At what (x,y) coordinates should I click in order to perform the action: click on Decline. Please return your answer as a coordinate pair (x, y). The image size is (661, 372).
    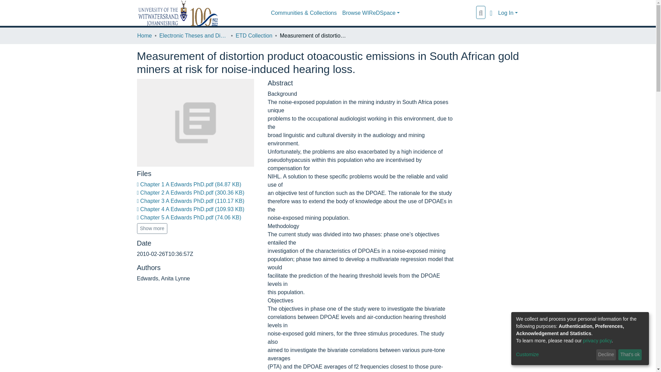
    Looking at the image, I should click on (606, 355).